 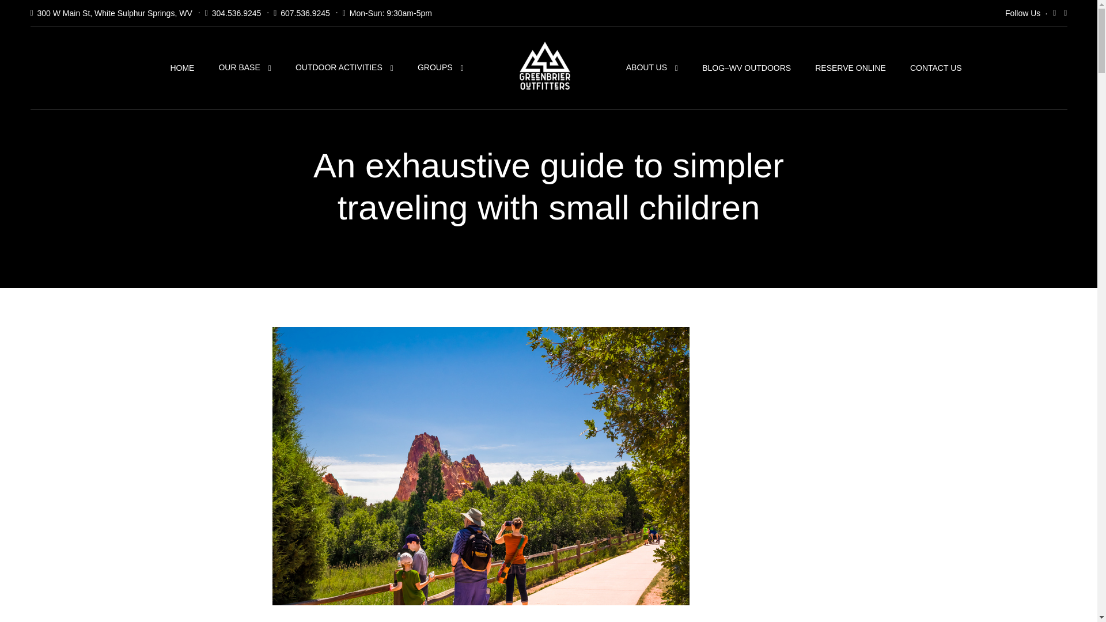 What do you see at coordinates (652, 68) in the screenshot?
I see `ABOUT US` at bounding box center [652, 68].